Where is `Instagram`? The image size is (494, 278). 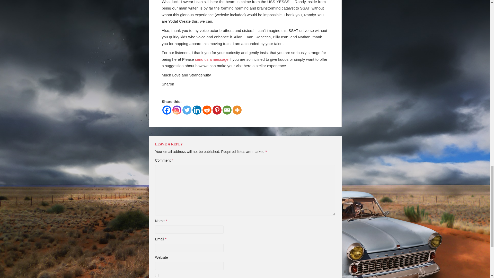 Instagram is located at coordinates (177, 110).